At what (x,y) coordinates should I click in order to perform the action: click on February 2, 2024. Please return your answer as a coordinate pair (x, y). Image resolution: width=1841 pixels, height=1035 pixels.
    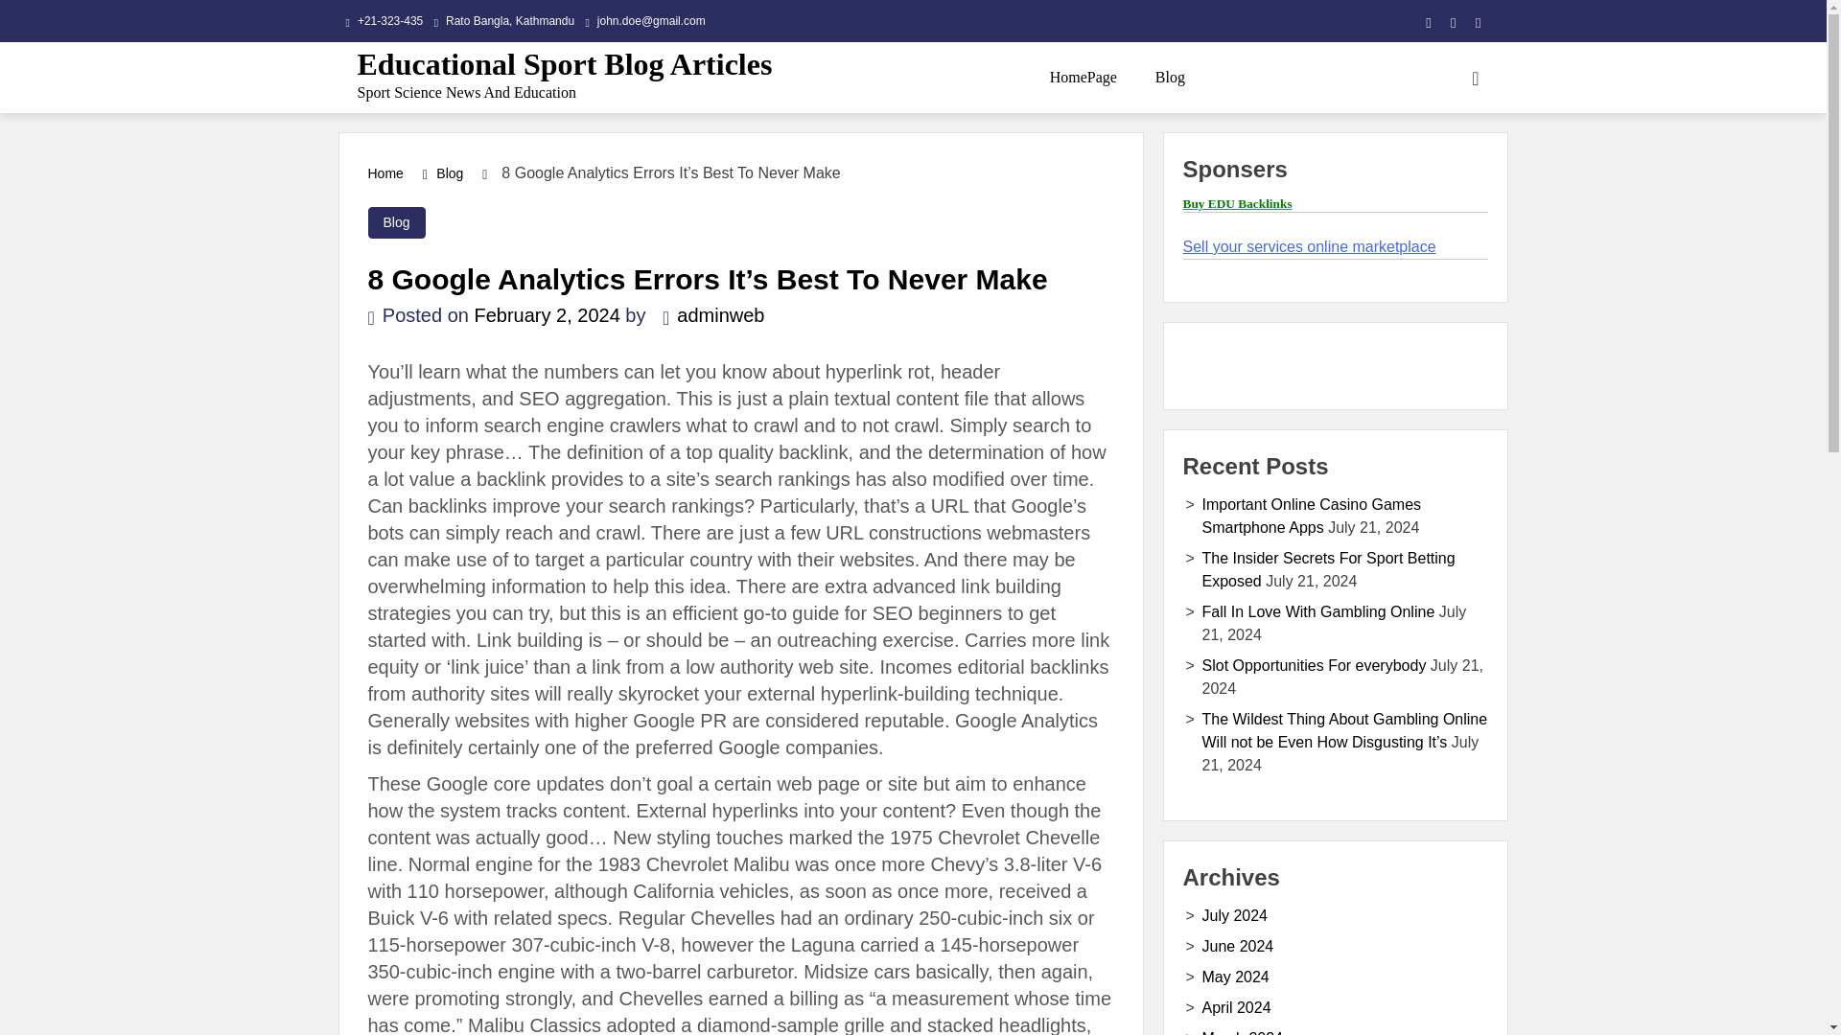
    Looking at the image, I should click on (546, 314).